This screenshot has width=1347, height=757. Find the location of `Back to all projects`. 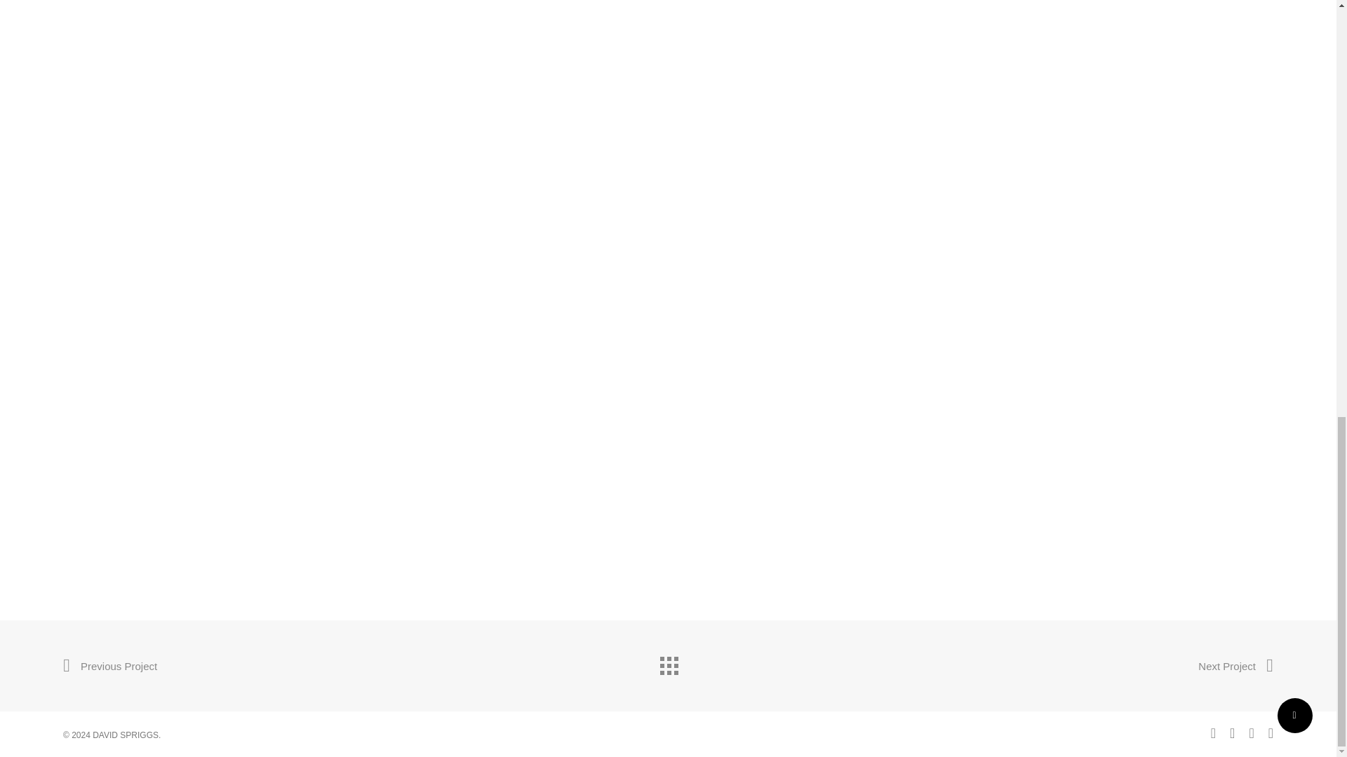

Back to all projects is located at coordinates (667, 662).